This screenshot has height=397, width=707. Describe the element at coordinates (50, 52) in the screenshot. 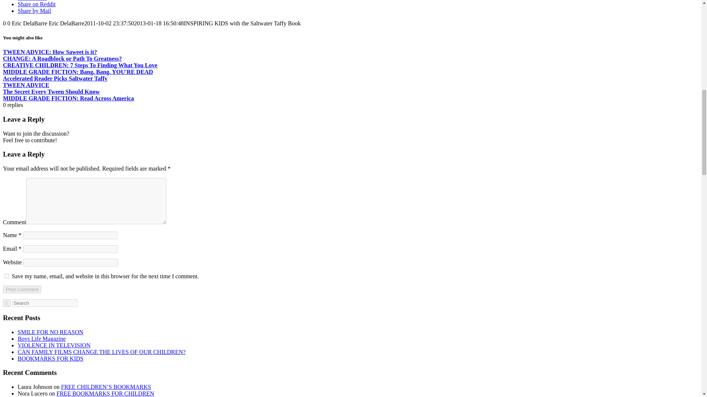

I see `TWEEN ADVICE: How Saweet is it?` at that location.